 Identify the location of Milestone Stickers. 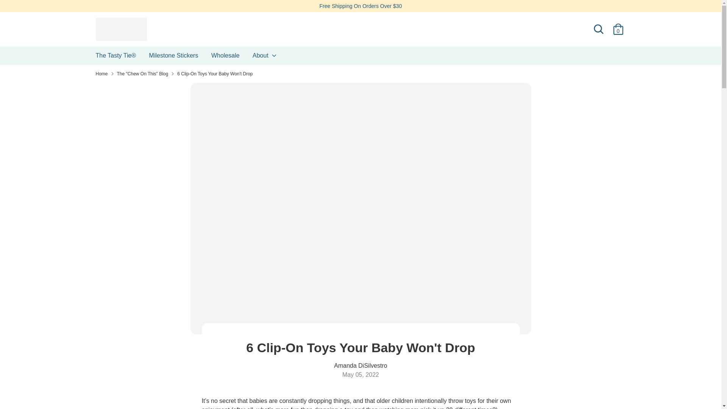
(173, 58).